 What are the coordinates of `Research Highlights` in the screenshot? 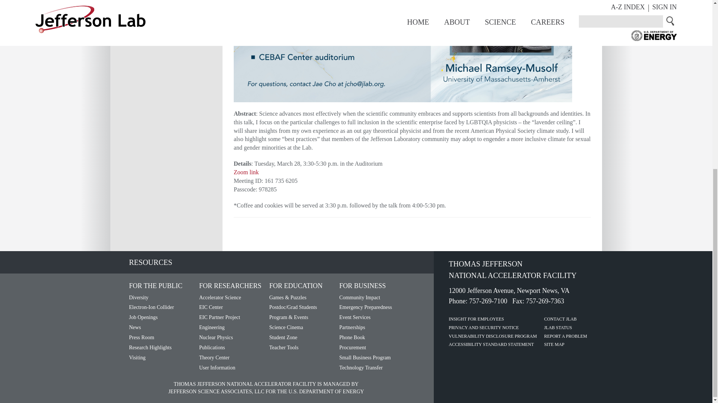 It's located at (150, 347).